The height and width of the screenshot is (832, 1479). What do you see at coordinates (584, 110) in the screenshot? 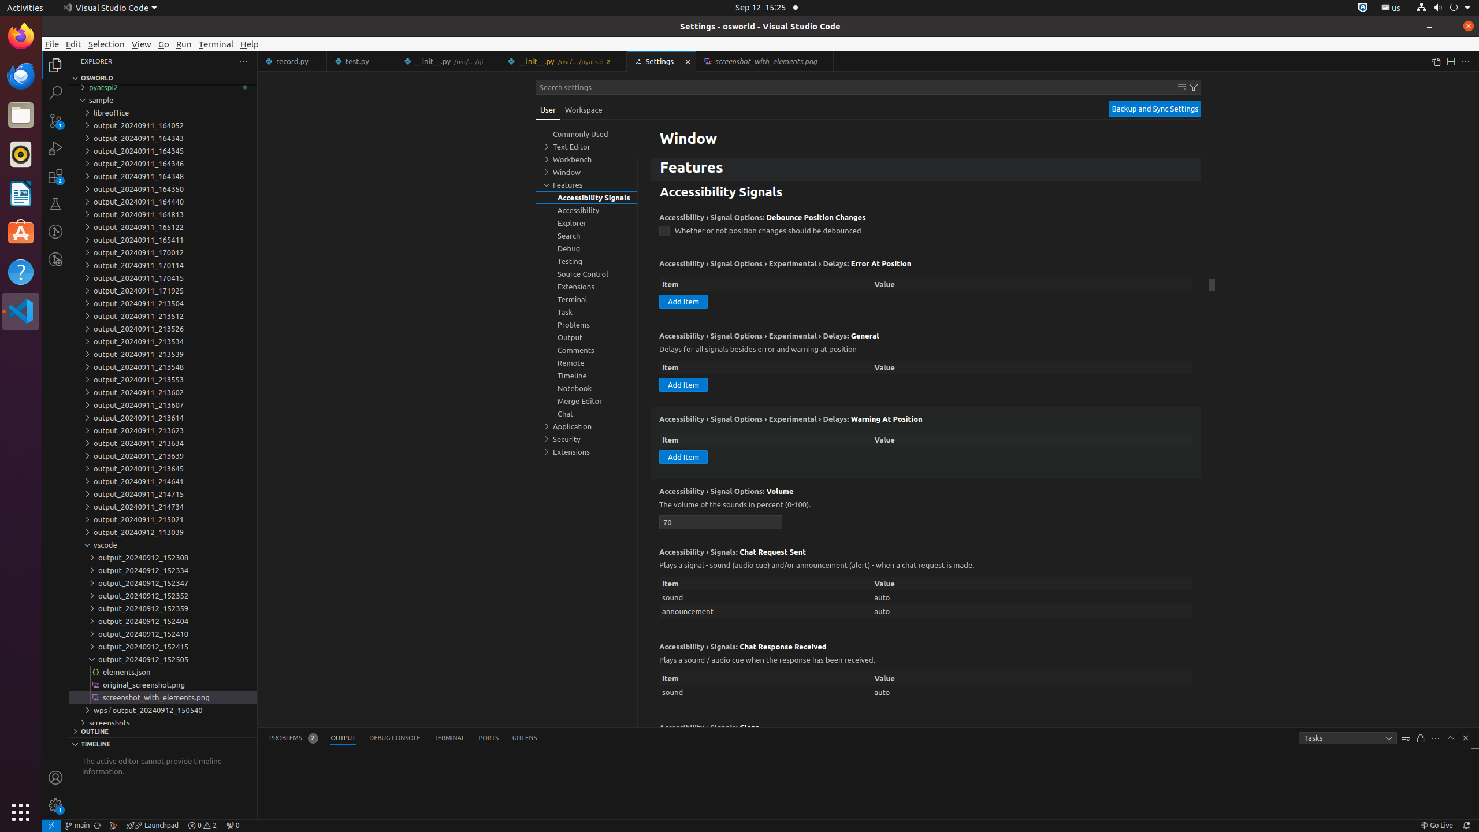
I see `Workspace` at bounding box center [584, 110].